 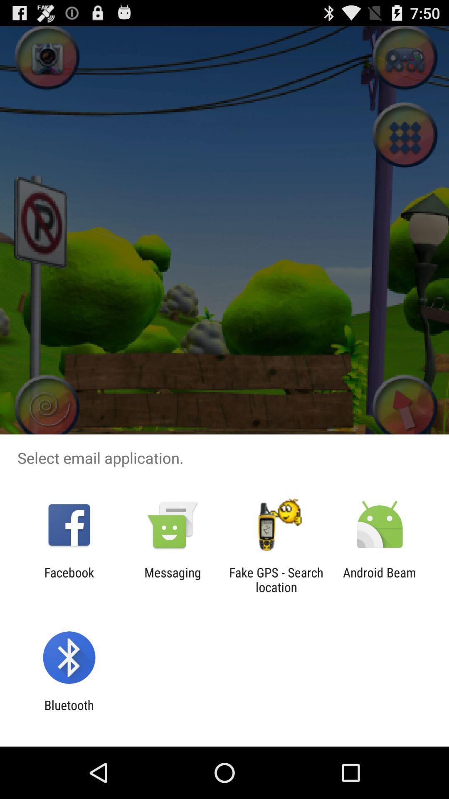 I want to click on swipe until android beam icon, so click(x=380, y=580).